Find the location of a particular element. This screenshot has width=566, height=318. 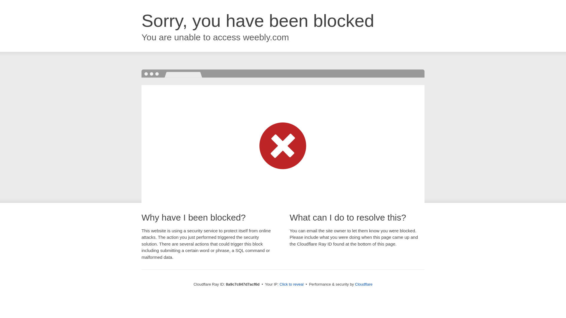

Cloudflare is located at coordinates (363, 284).